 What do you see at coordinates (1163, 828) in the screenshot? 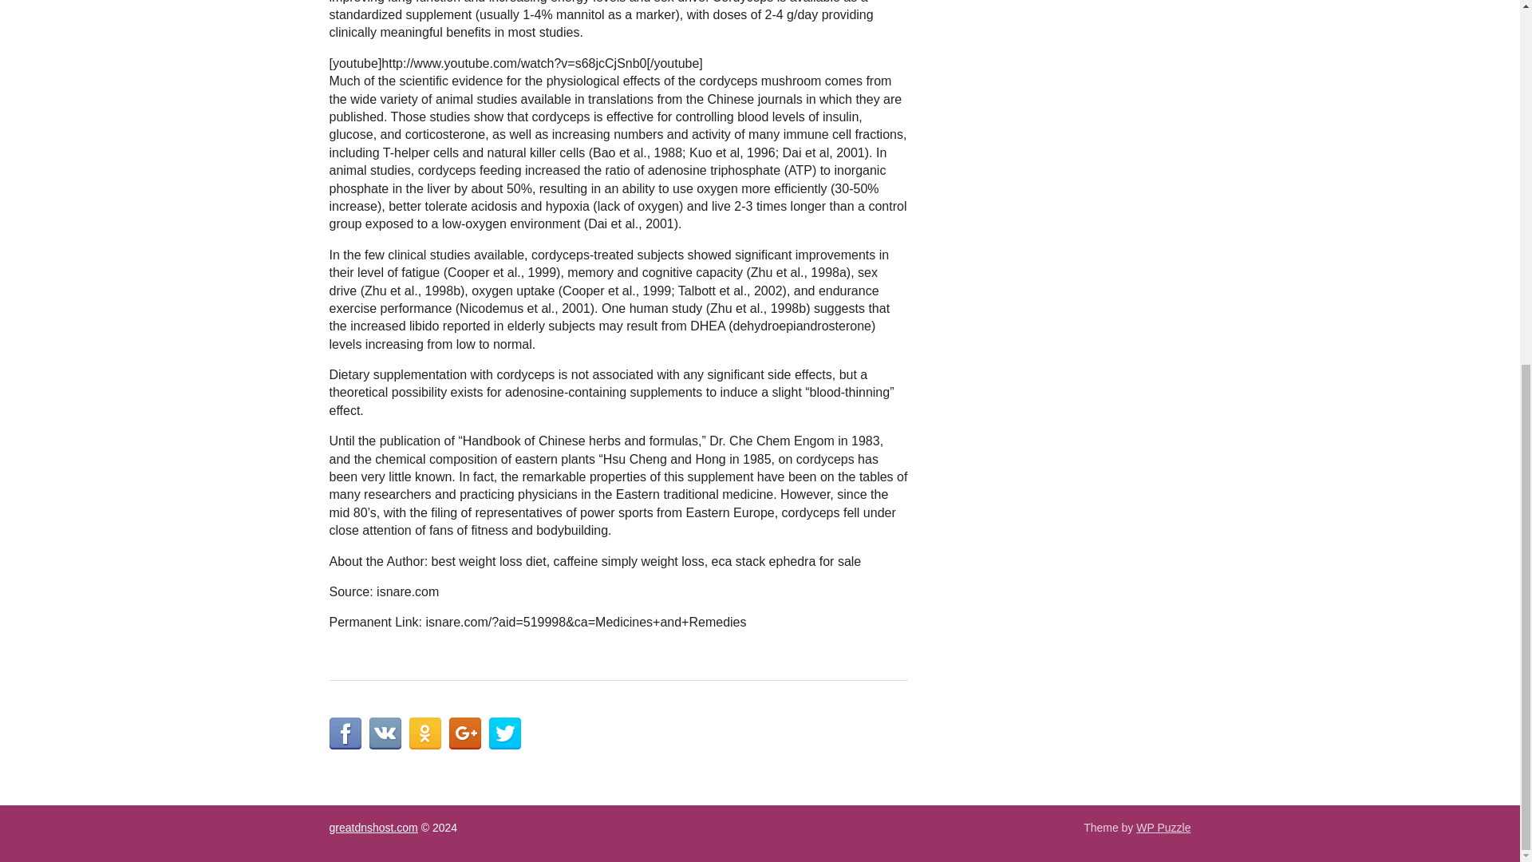
I see `WP Puzzle` at bounding box center [1163, 828].